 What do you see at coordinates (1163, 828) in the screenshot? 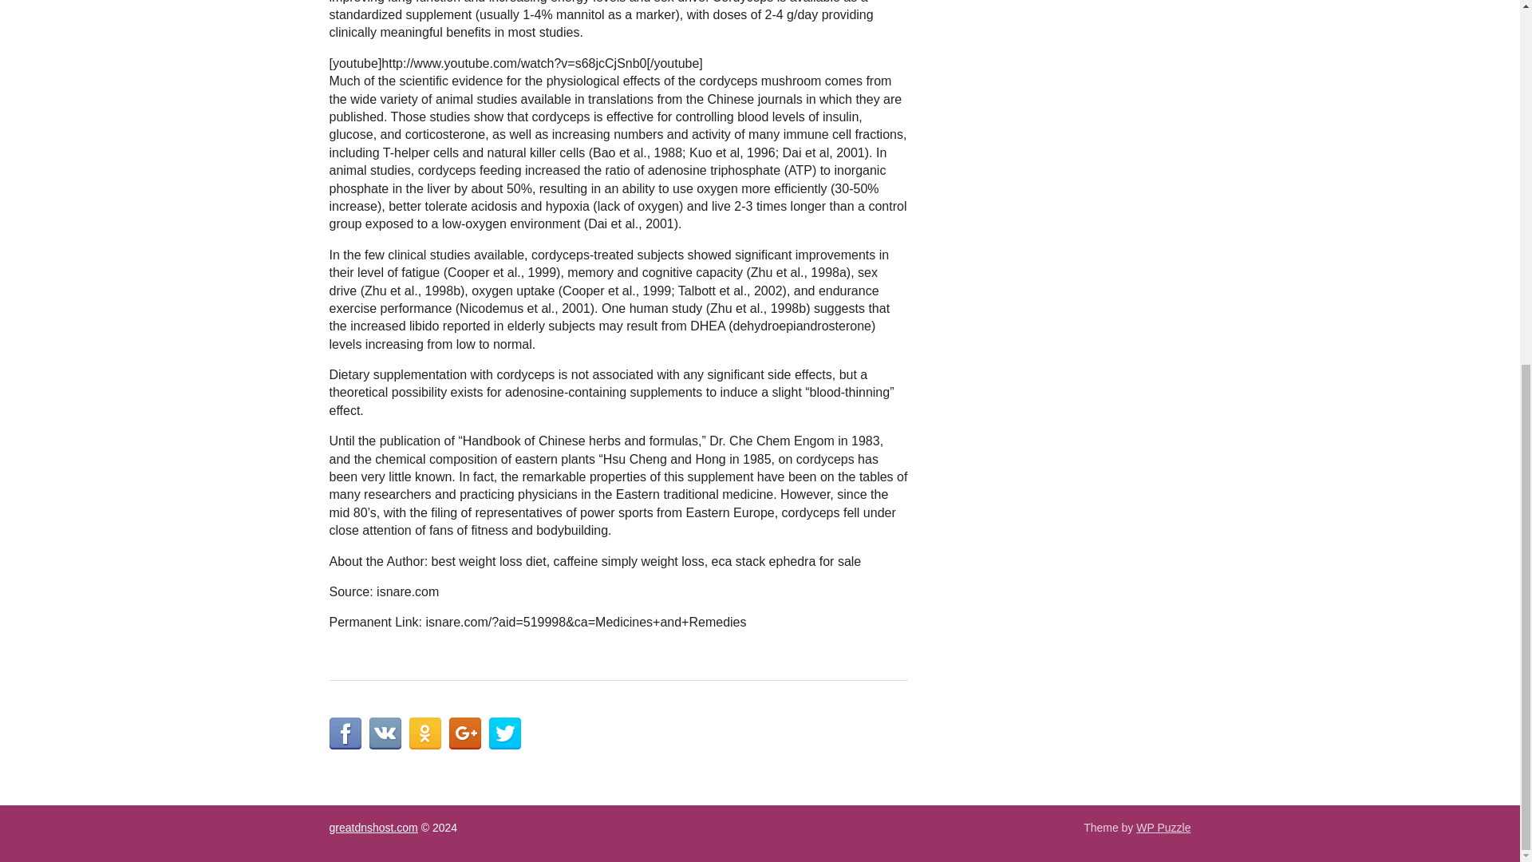
I see `WP Puzzle` at bounding box center [1163, 828].